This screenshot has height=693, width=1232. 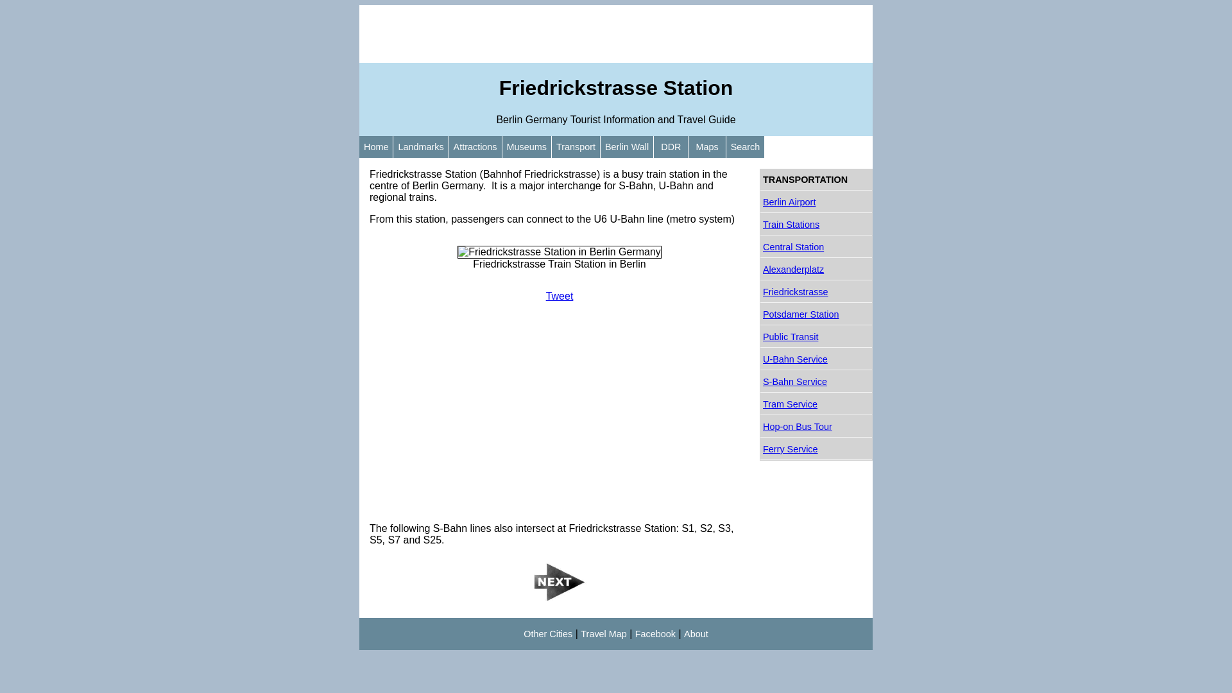 I want to click on Berlin Wall, so click(x=626, y=147).